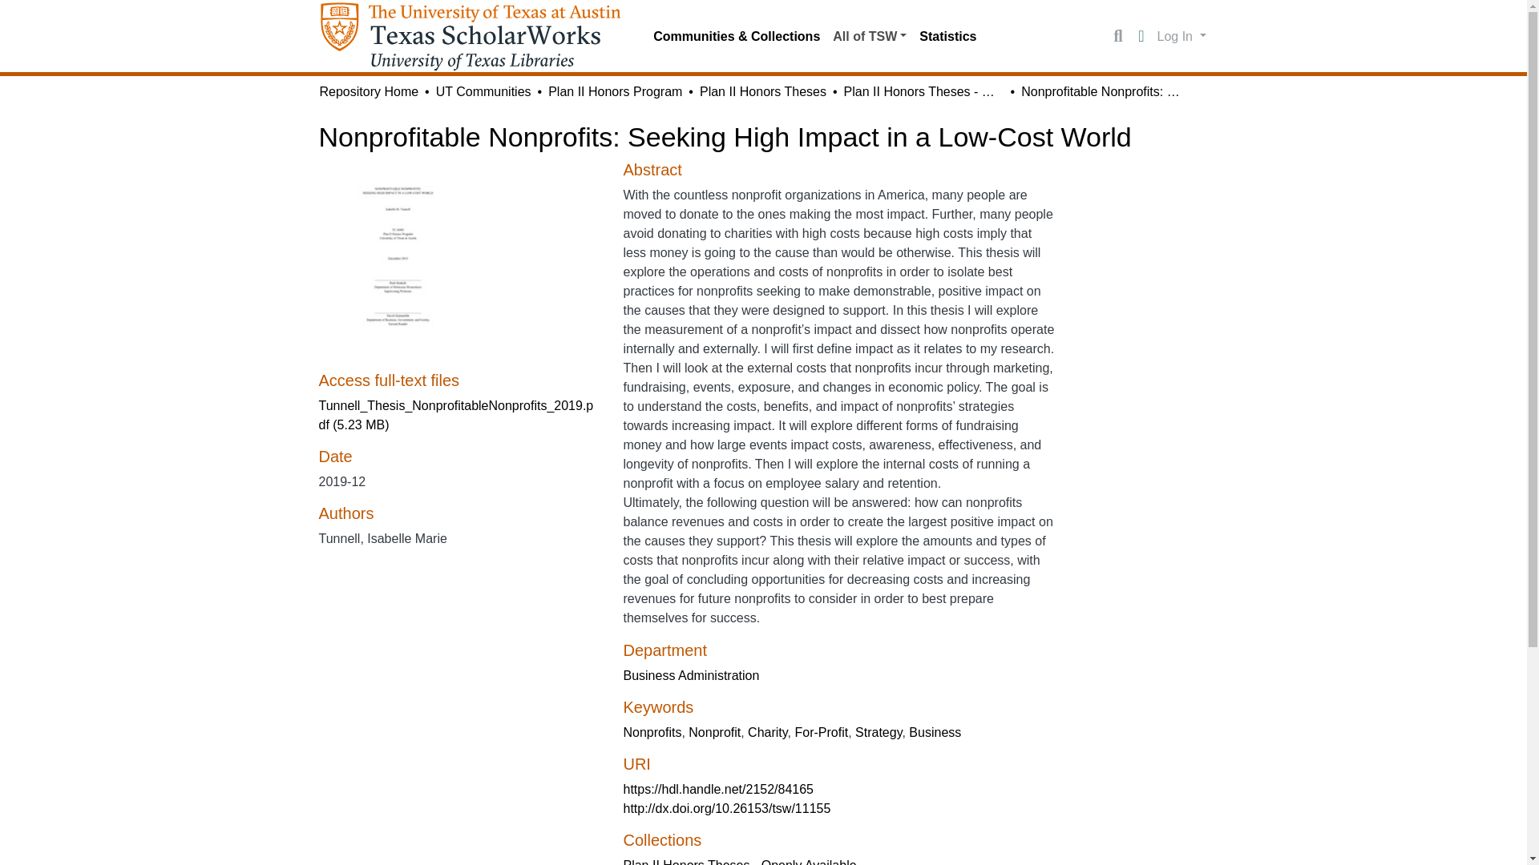 Image resolution: width=1539 pixels, height=865 pixels. Describe the element at coordinates (691, 675) in the screenshot. I see `Business Administration` at that location.